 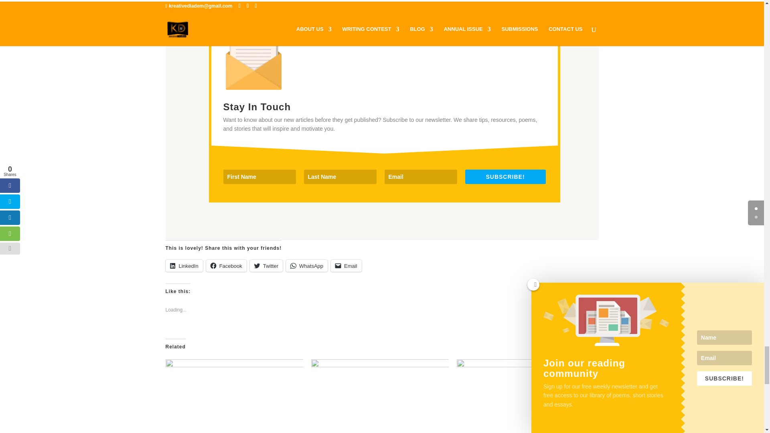 What do you see at coordinates (380, 396) in the screenshot?
I see `ROSES BROKE MY FALL by Eze Kenechukwu` at bounding box center [380, 396].